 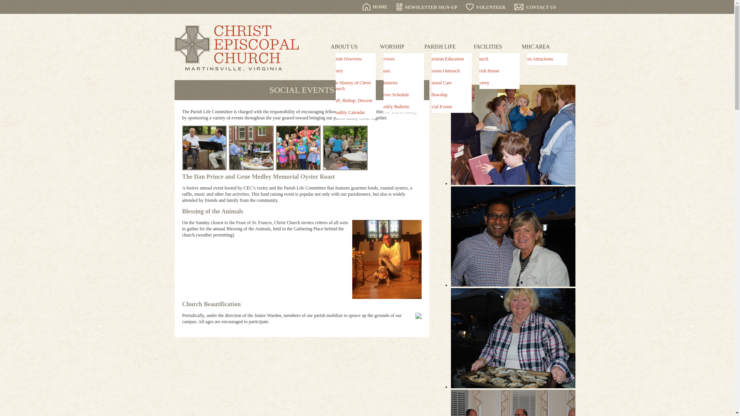 I want to click on Server Schedule, so click(x=399, y=95).